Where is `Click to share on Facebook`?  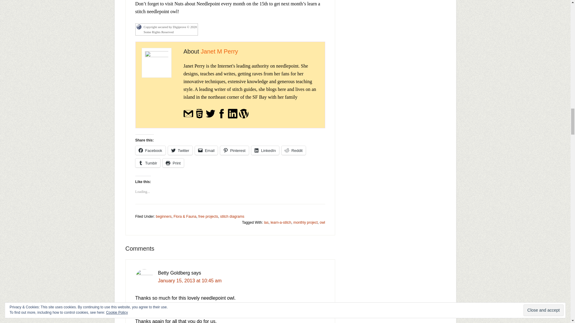
Click to share on Facebook is located at coordinates (150, 150).